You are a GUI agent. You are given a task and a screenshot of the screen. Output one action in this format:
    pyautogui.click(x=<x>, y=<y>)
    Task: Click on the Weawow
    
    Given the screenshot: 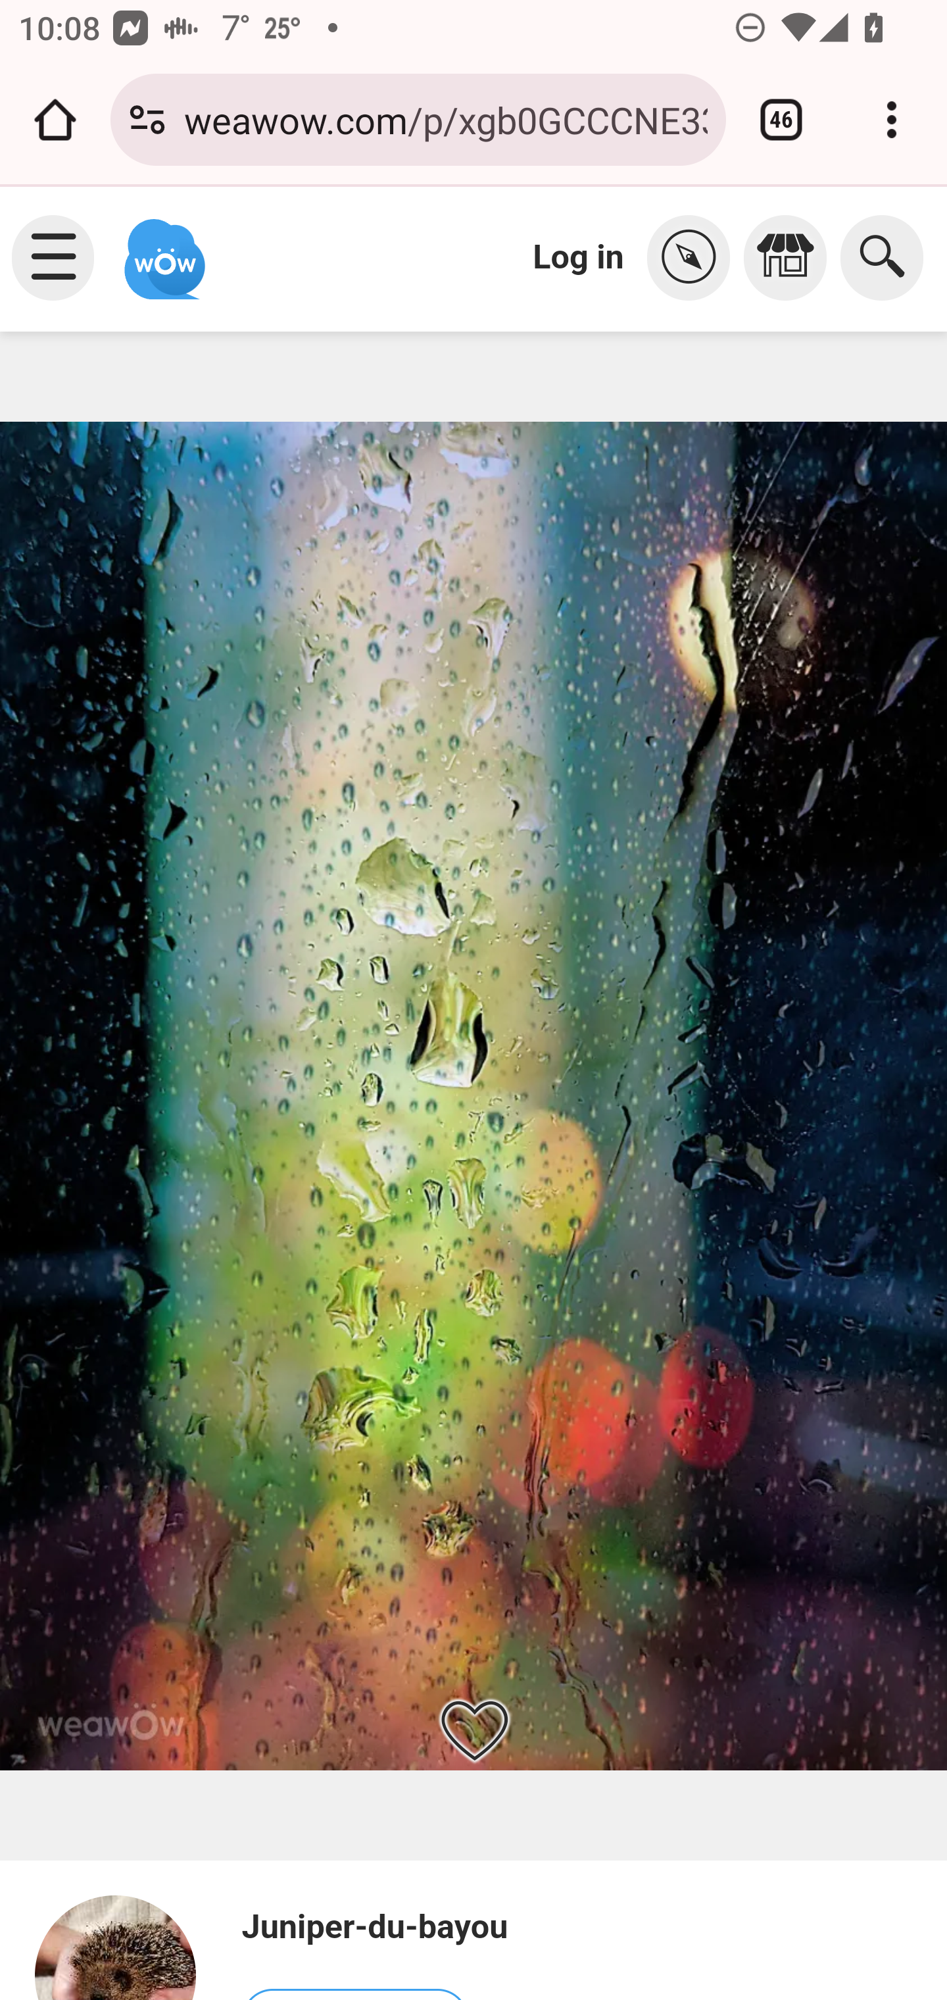 What is the action you would take?
    pyautogui.click(x=162, y=247)
    